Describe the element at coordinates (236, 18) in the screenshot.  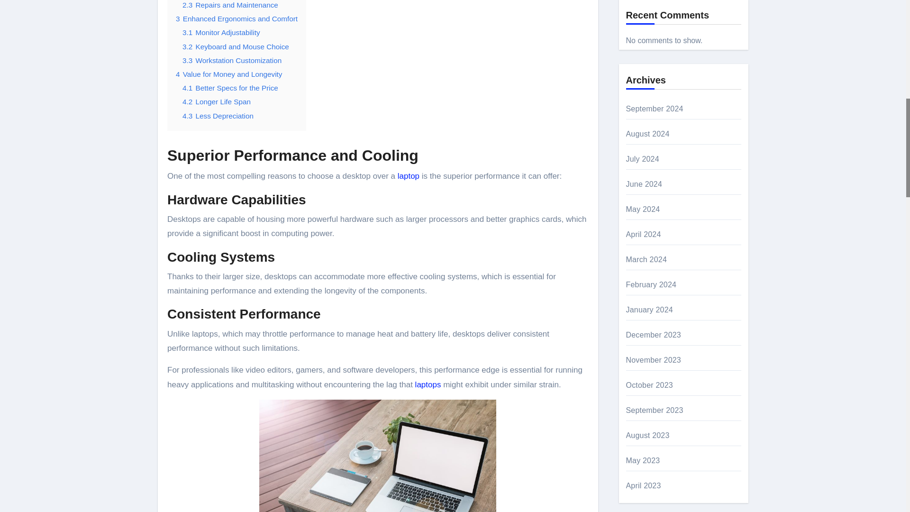
I see `3 Enhanced Ergonomics and Comfort` at that location.